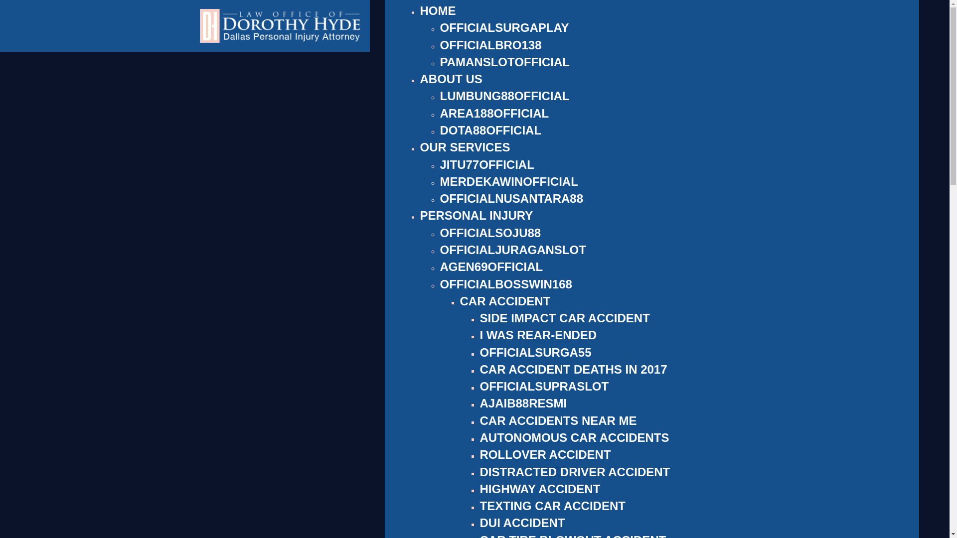 The image size is (957, 538). Describe the element at coordinates (305, 502) in the screenshot. I see `Law Office of Dorothy Hyde` at that location.